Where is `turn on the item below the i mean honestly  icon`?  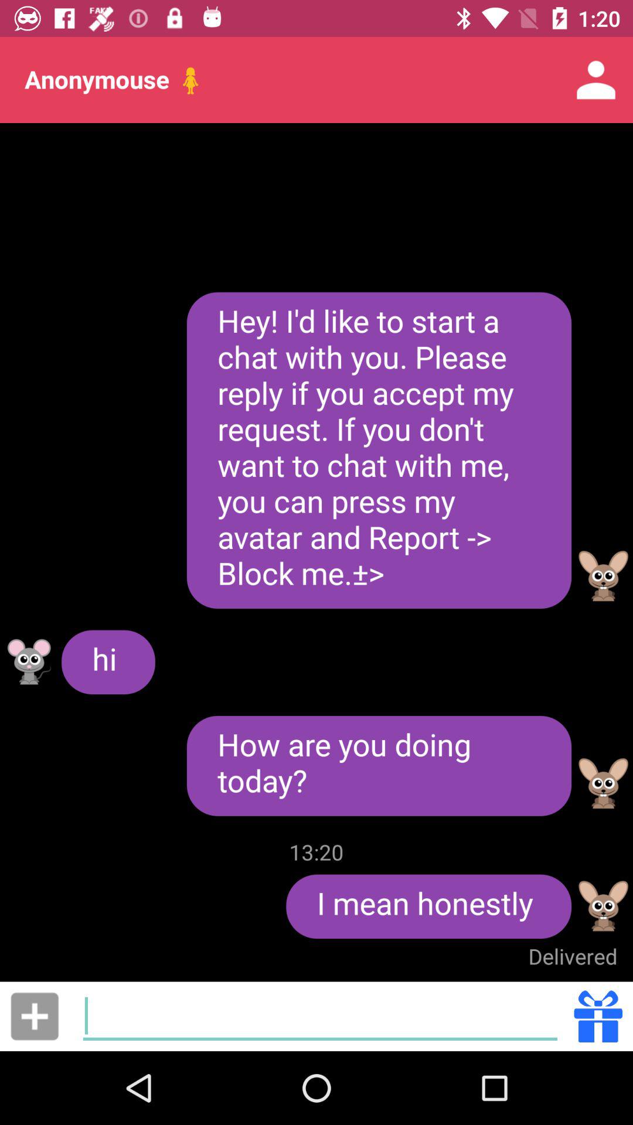 turn on the item below the i mean honestly  icon is located at coordinates (573, 956).